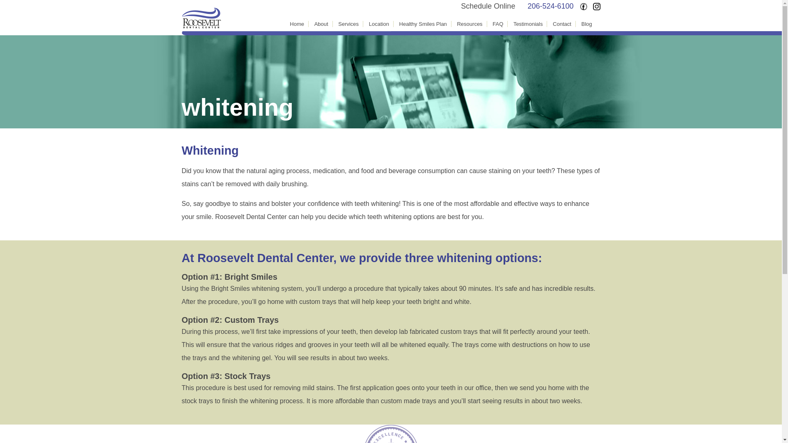 The height and width of the screenshot is (443, 788). What do you see at coordinates (528, 24) in the screenshot?
I see `Testimonials` at bounding box center [528, 24].